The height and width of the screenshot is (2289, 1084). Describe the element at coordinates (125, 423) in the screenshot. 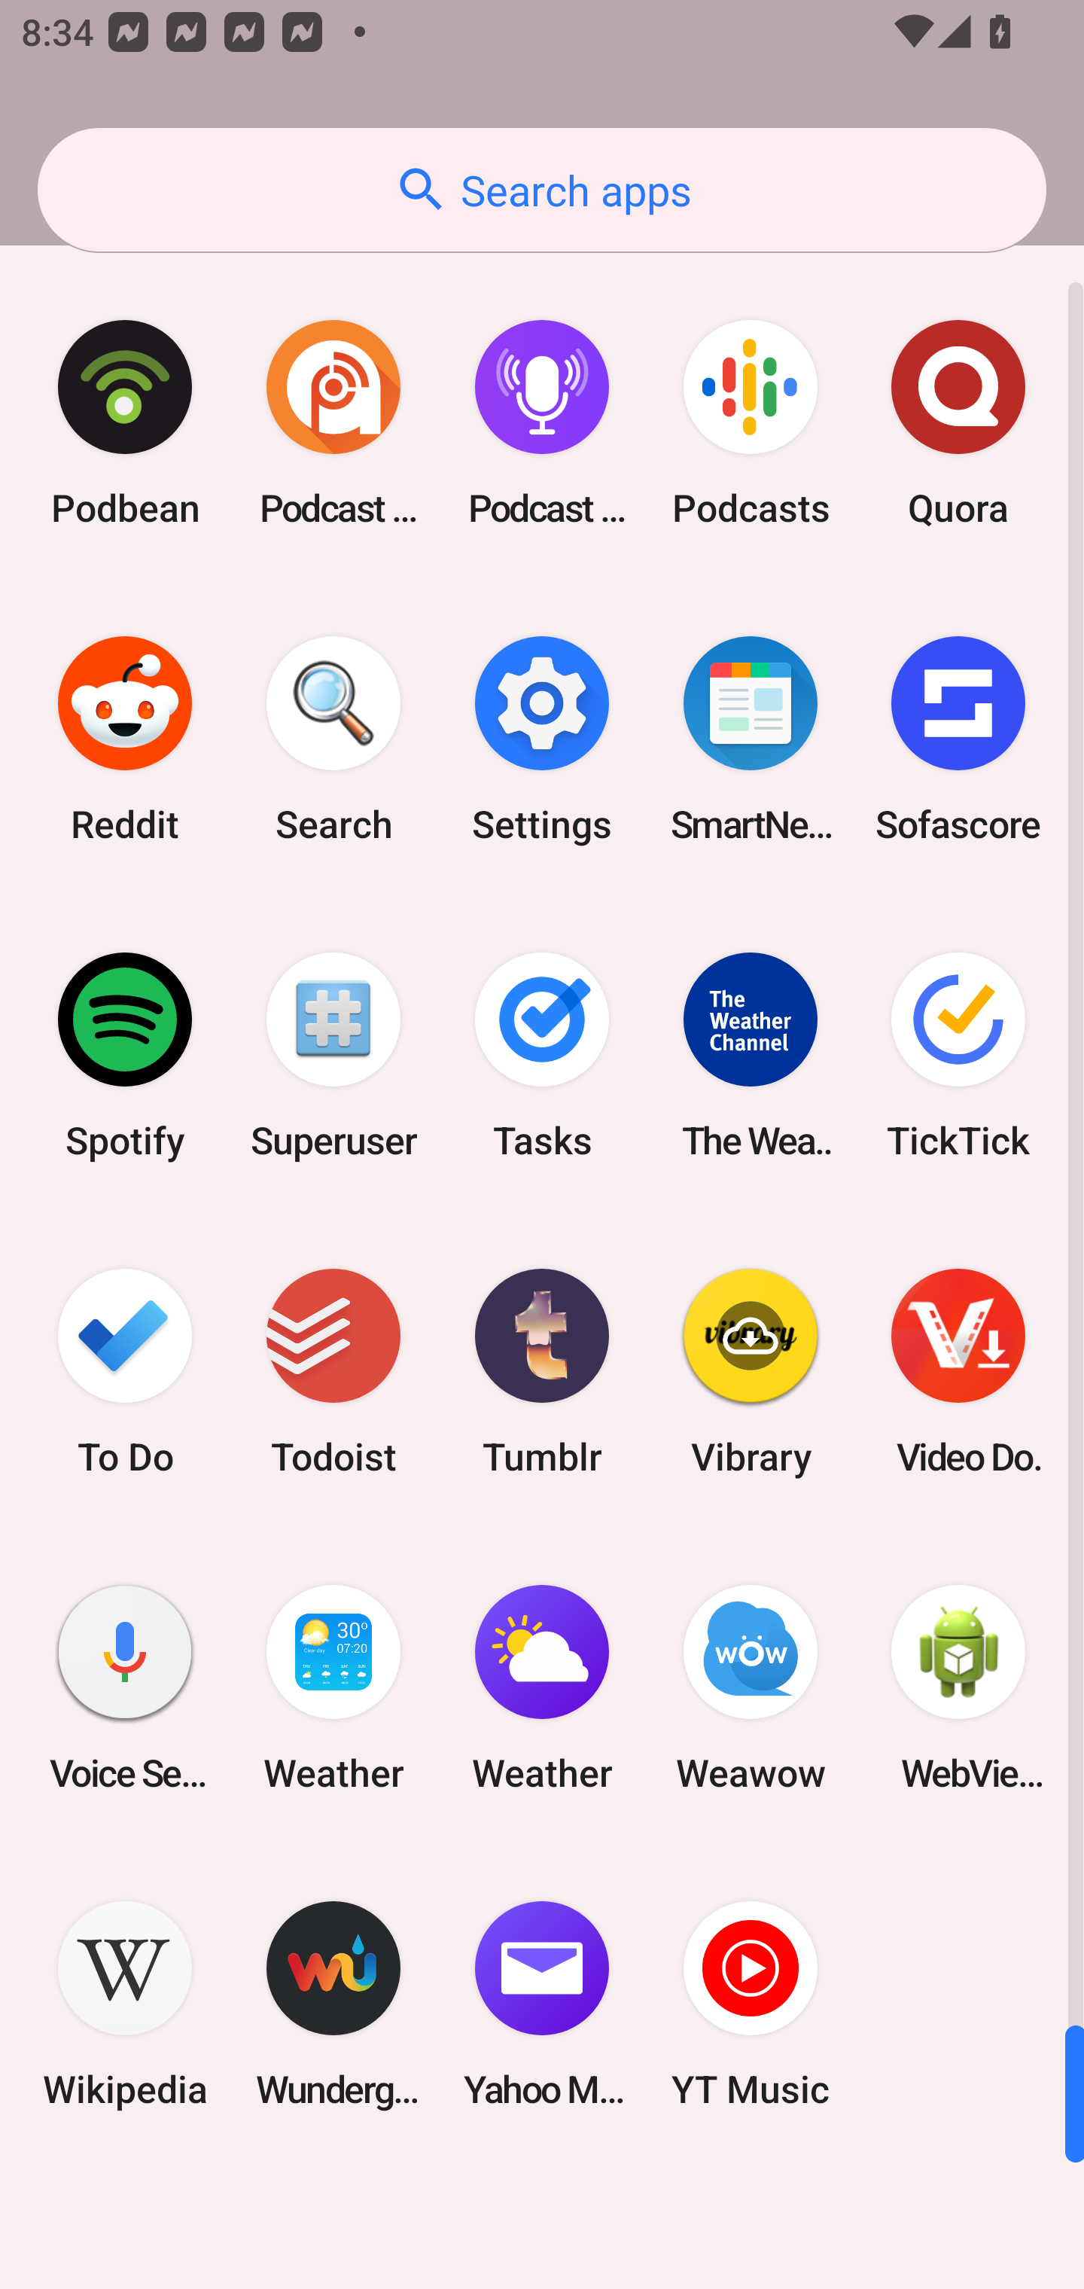

I see `Podbean` at that location.